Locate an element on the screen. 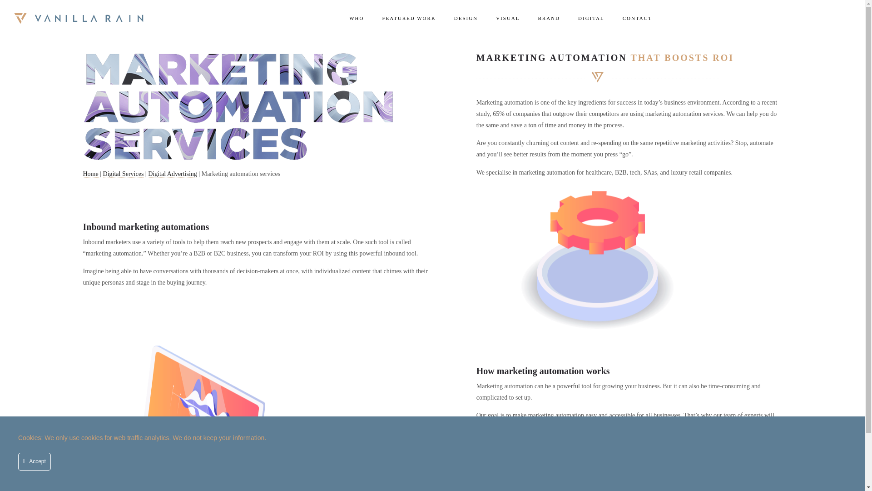 The image size is (872, 491). CONTACT is located at coordinates (637, 18).